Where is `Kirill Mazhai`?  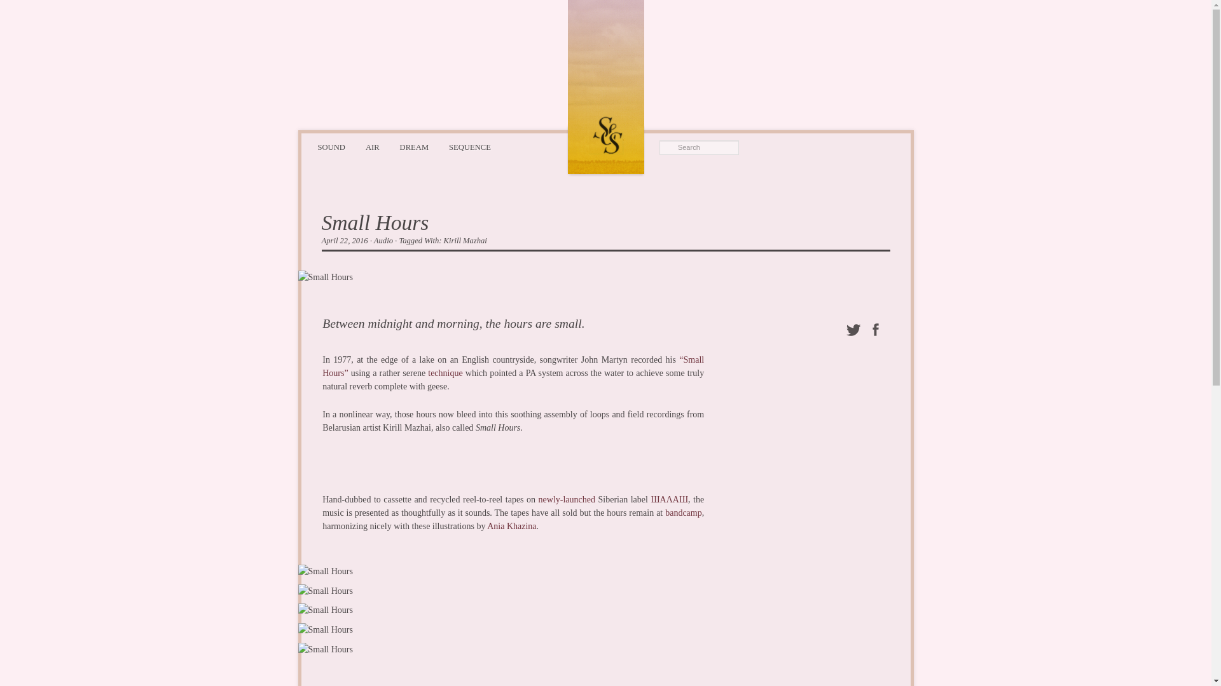
Kirill Mazhai is located at coordinates (466, 240).